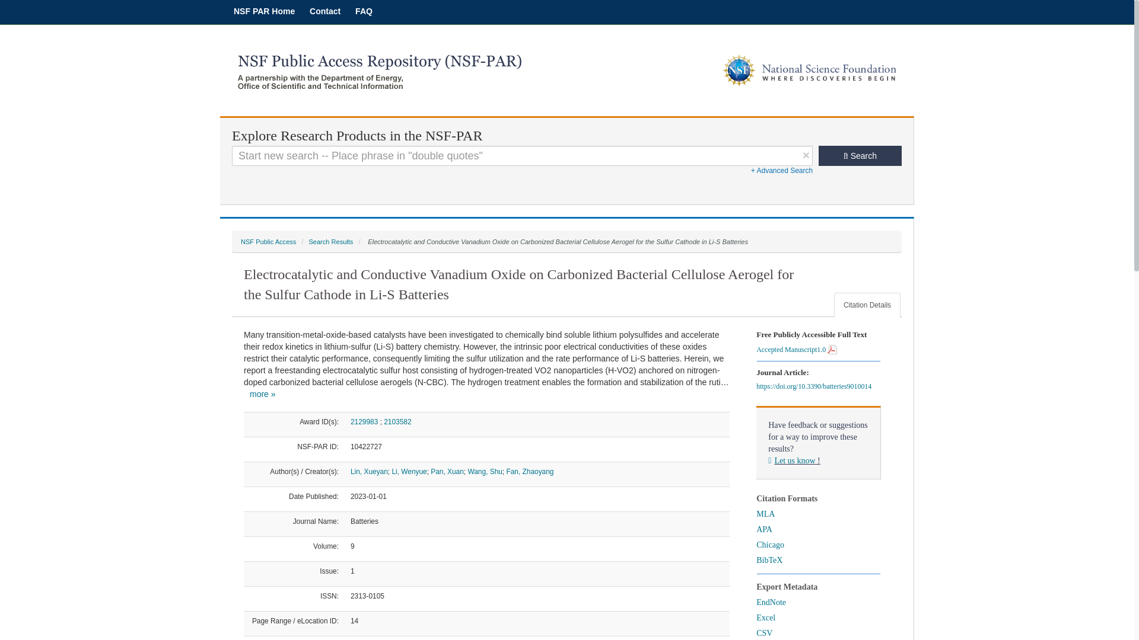  What do you see at coordinates (867, 305) in the screenshot?
I see `Citation Details` at bounding box center [867, 305].